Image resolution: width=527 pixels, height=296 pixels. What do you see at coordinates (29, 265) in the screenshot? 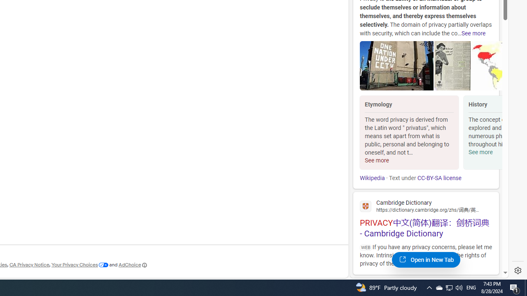
I see `CA Privacy Notice` at bounding box center [29, 265].